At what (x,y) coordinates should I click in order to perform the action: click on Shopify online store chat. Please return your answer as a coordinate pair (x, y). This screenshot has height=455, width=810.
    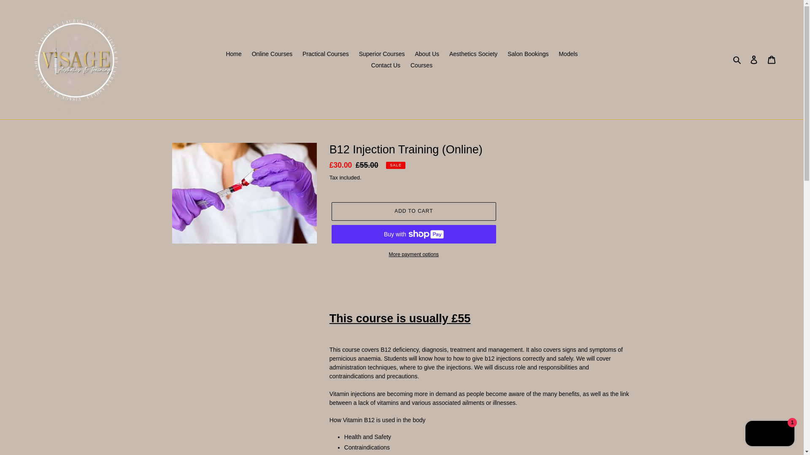
    Looking at the image, I should click on (769, 434).